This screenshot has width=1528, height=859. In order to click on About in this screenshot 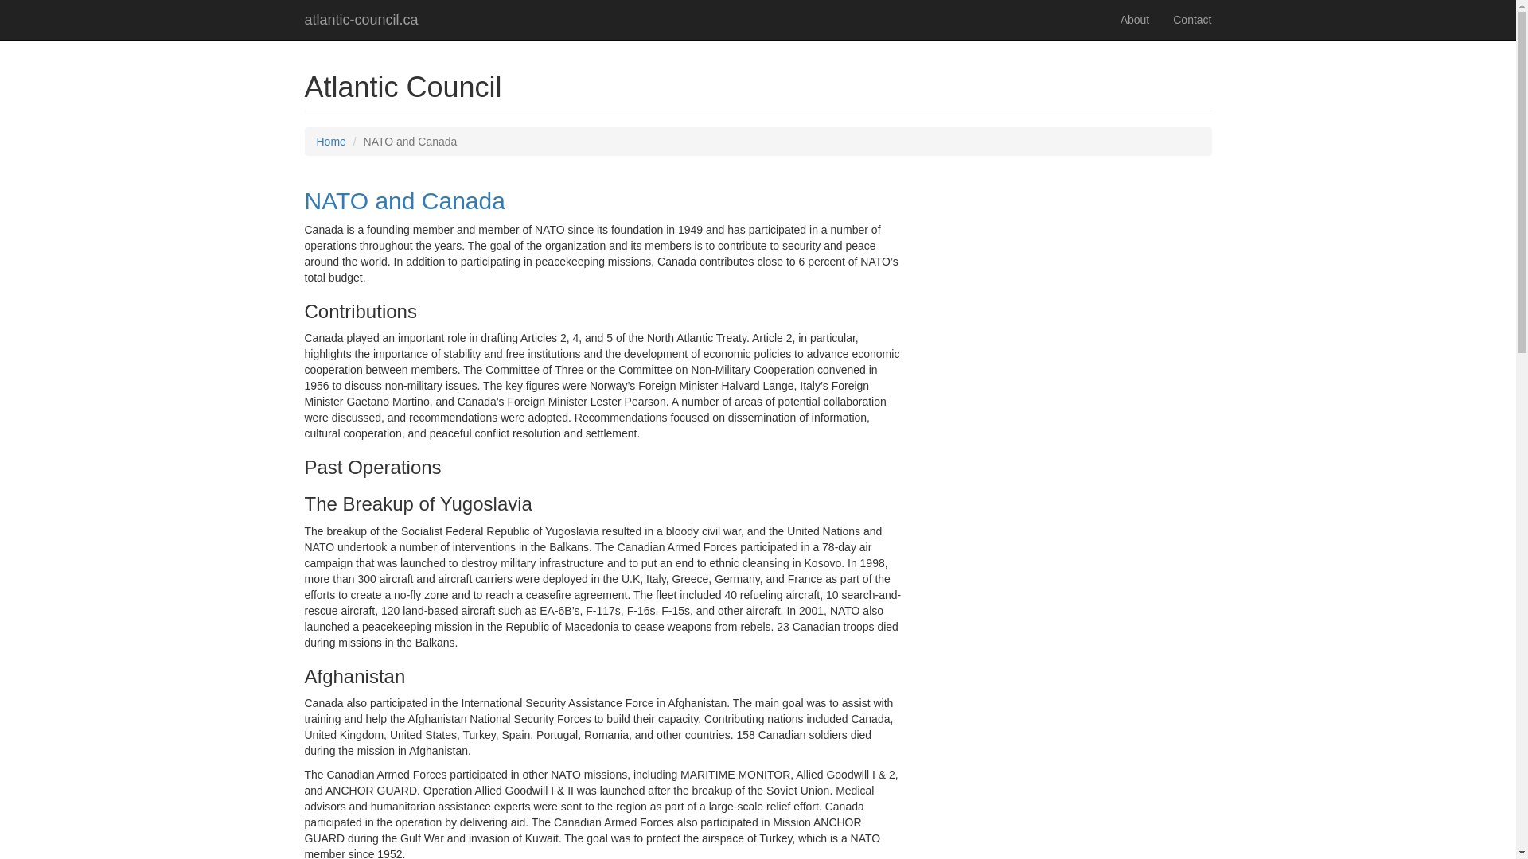, I will do `click(1135, 20)`.